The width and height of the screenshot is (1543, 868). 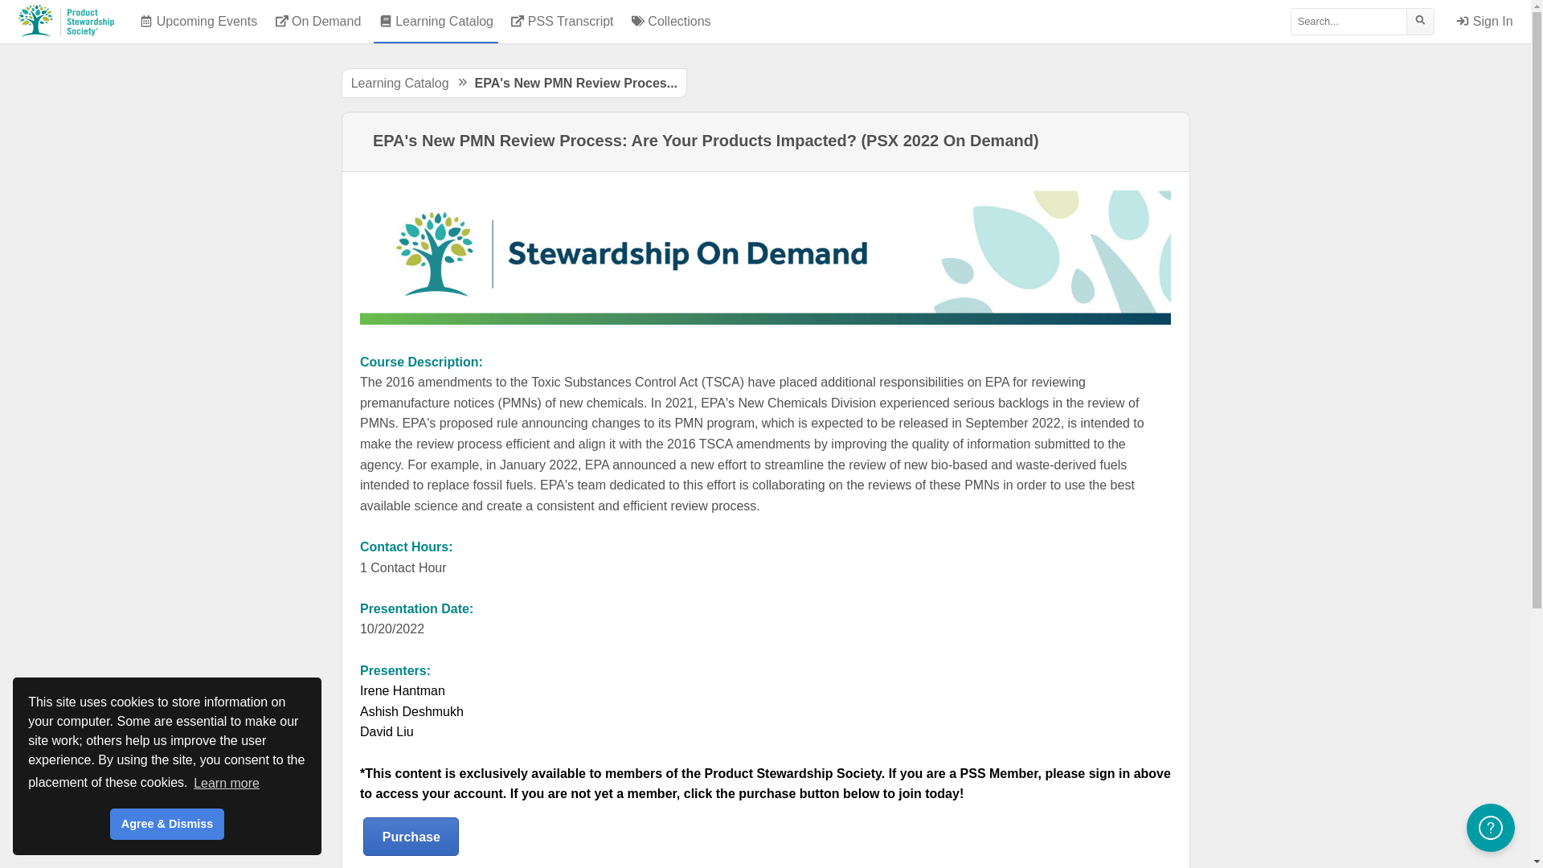 I want to click on Upcoming Events, so click(x=199, y=22).